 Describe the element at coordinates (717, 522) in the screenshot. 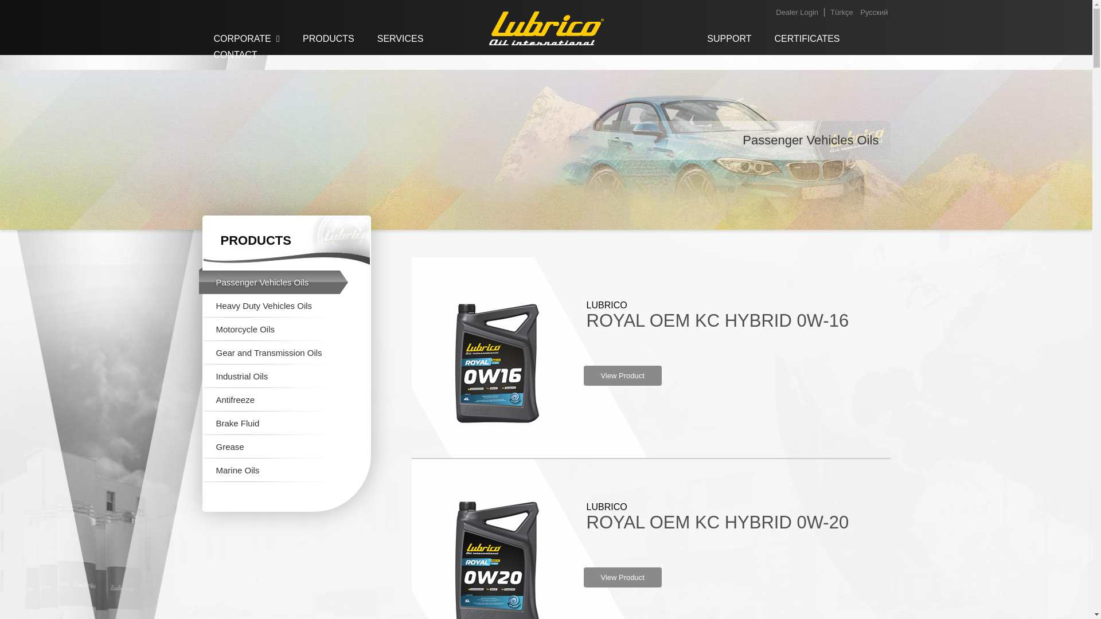

I see `ROYAL OEM KC HYBRID 0W-20` at that location.